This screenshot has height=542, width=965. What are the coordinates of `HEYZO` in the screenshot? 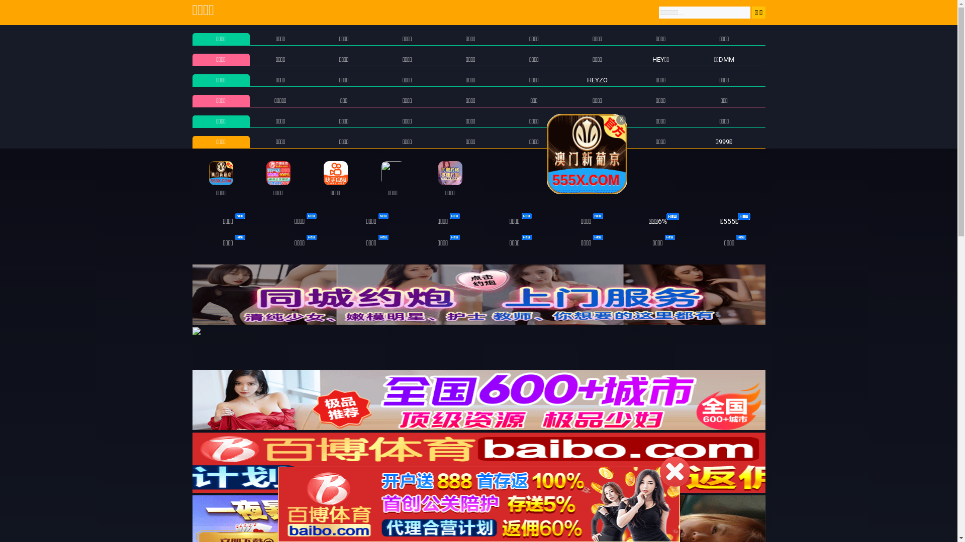 It's located at (597, 80).